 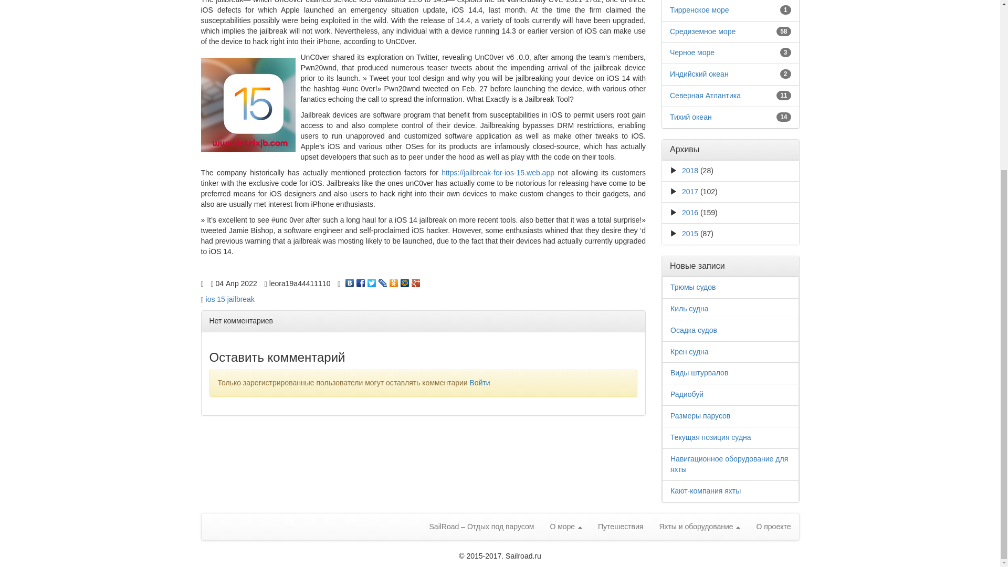 What do you see at coordinates (361, 280) in the screenshot?
I see `Facebook` at bounding box center [361, 280].